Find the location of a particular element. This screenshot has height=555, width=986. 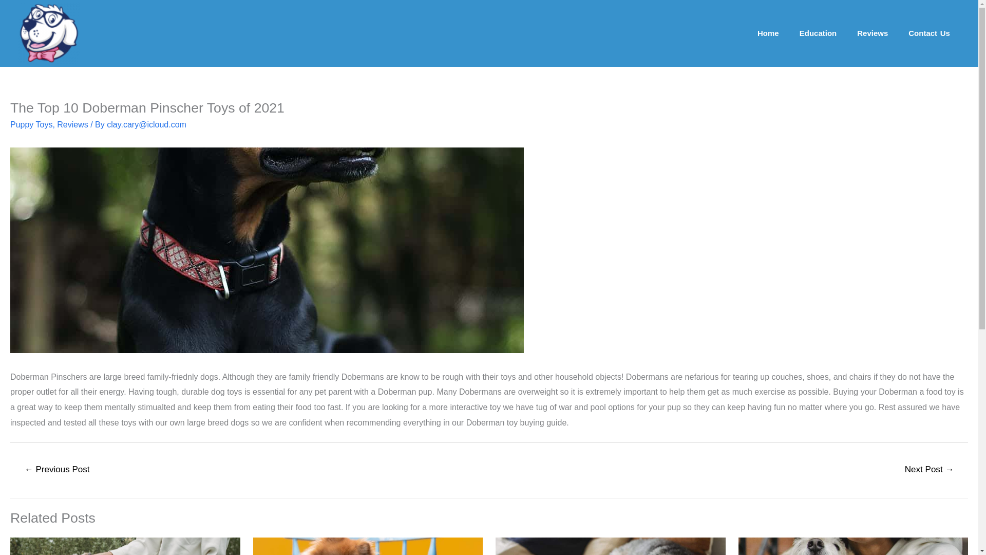

Puppy Toys is located at coordinates (31, 124).